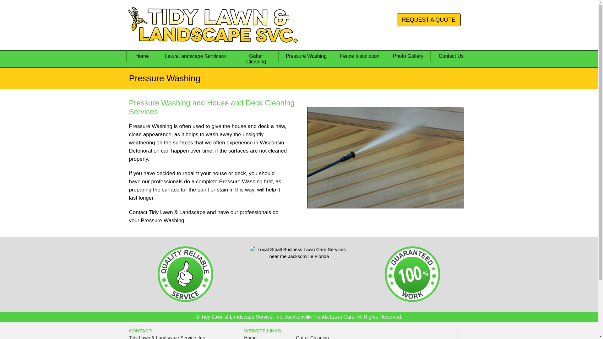 This screenshot has height=339, width=603. What do you see at coordinates (359, 56) in the screenshot?
I see `Fence Installation` at bounding box center [359, 56].